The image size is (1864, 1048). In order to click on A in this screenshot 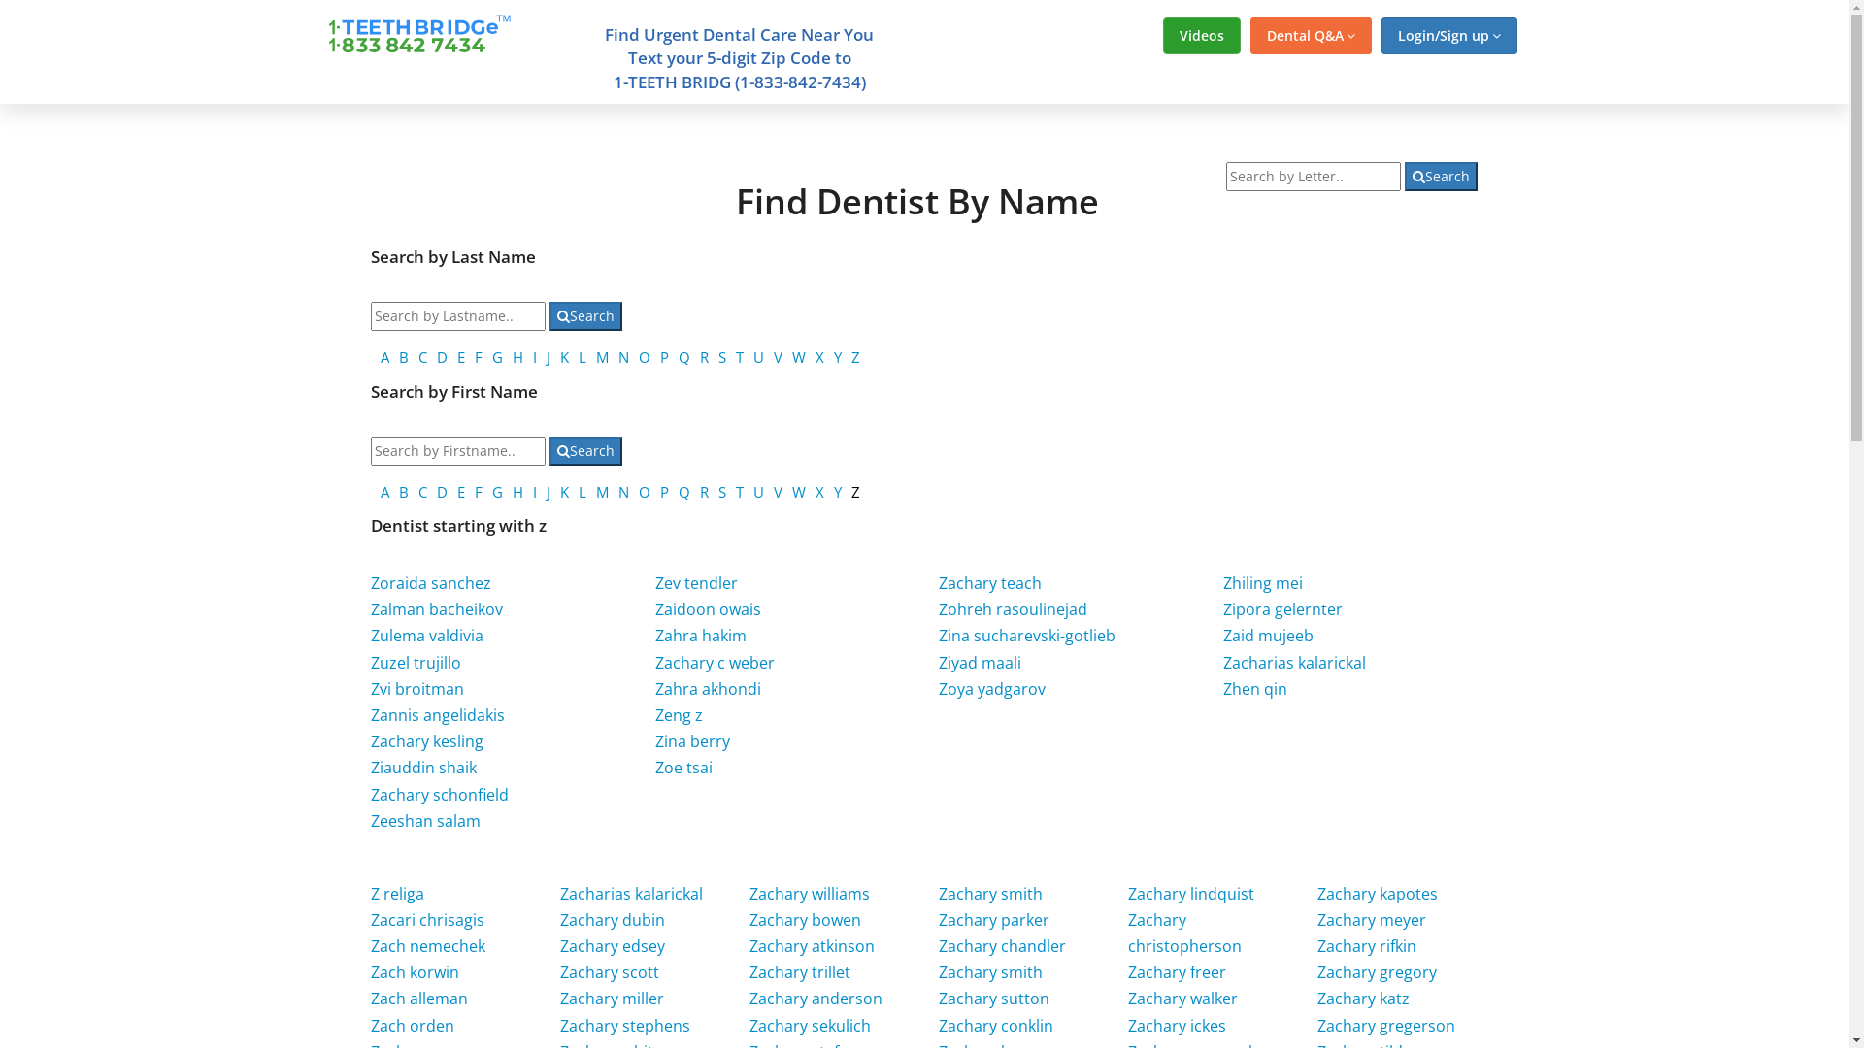, I will do `click(384, 357)`.